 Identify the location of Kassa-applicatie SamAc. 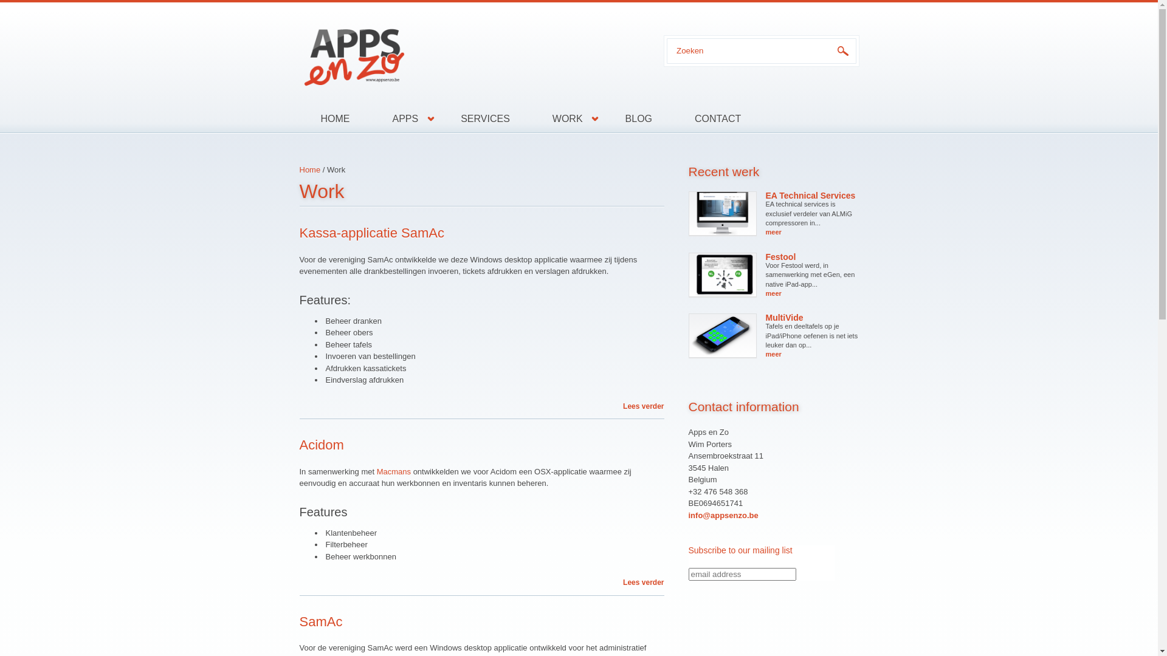
(371, 233).